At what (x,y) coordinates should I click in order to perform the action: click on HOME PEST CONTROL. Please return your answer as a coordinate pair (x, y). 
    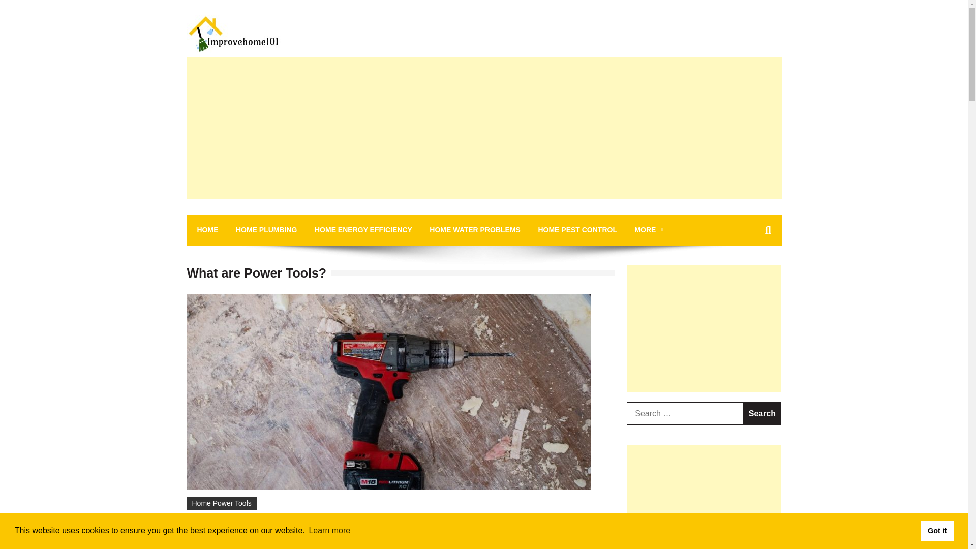
    Looking at the image, I should click on (577, 230).